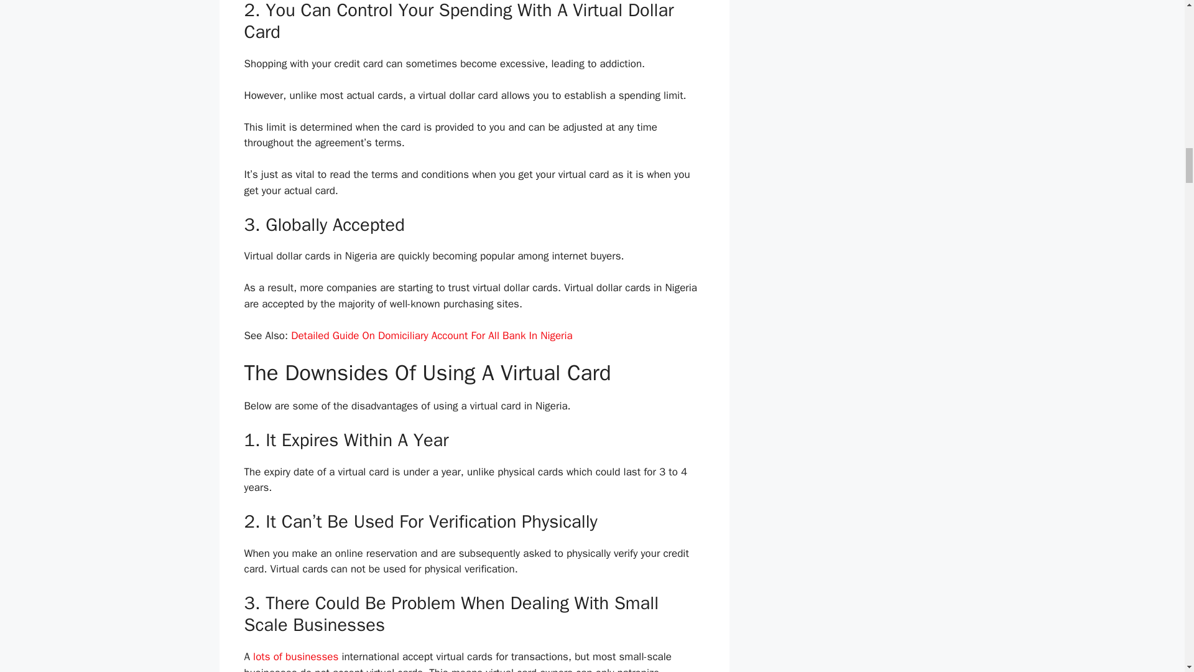 This screenshot has height=672, width=1194. What do you see at coordinates (295, 656) in the screenshot?
I see `lots of businesses` at bounding box center [295, 656].